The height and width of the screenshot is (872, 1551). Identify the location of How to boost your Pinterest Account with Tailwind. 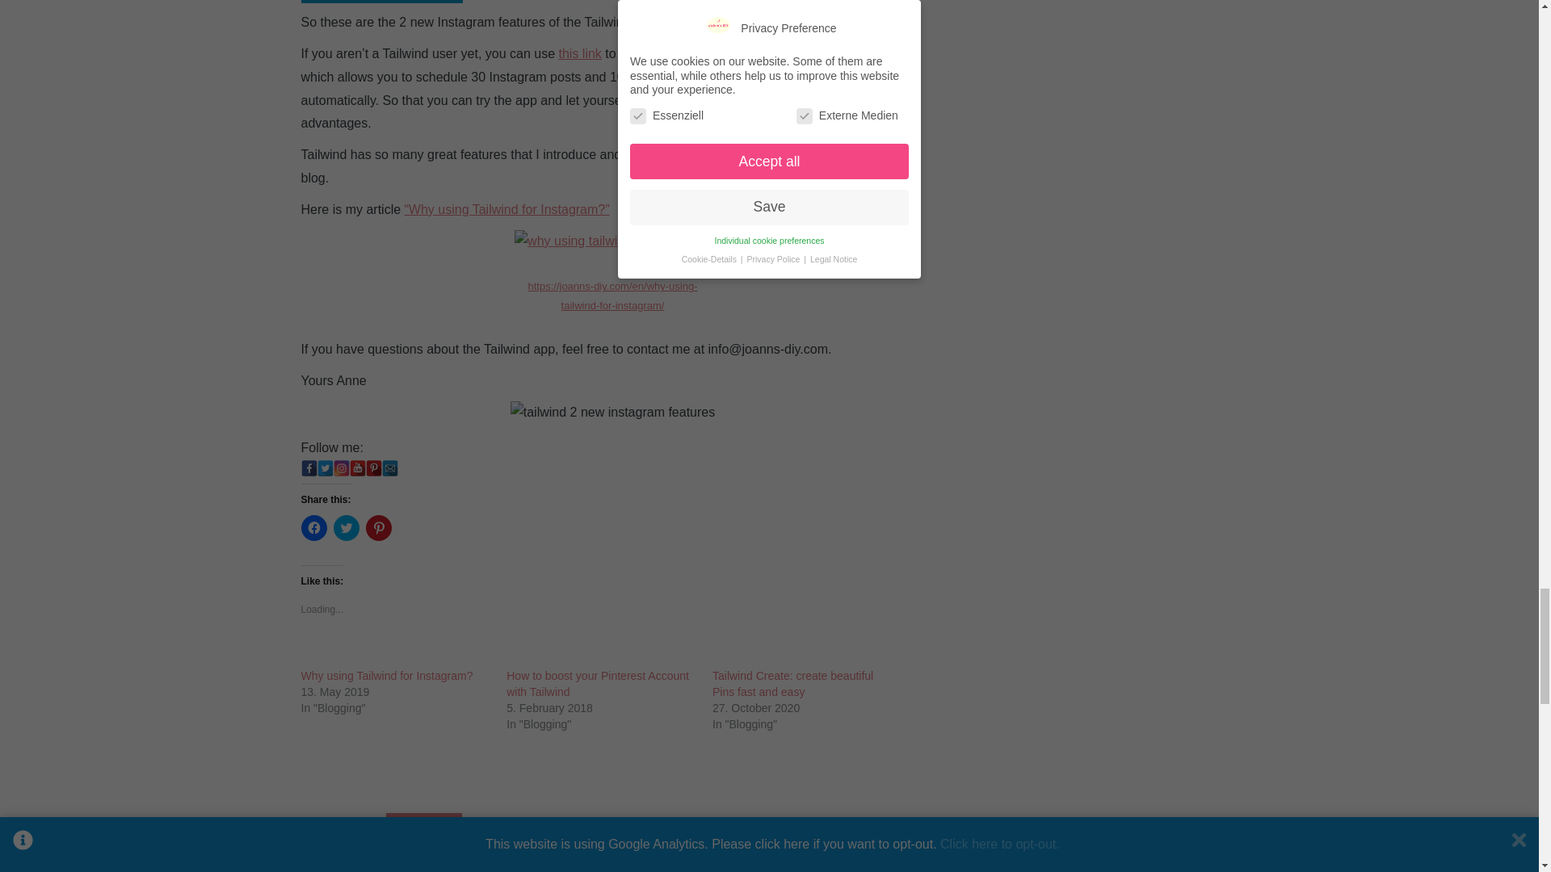
(598, 684).